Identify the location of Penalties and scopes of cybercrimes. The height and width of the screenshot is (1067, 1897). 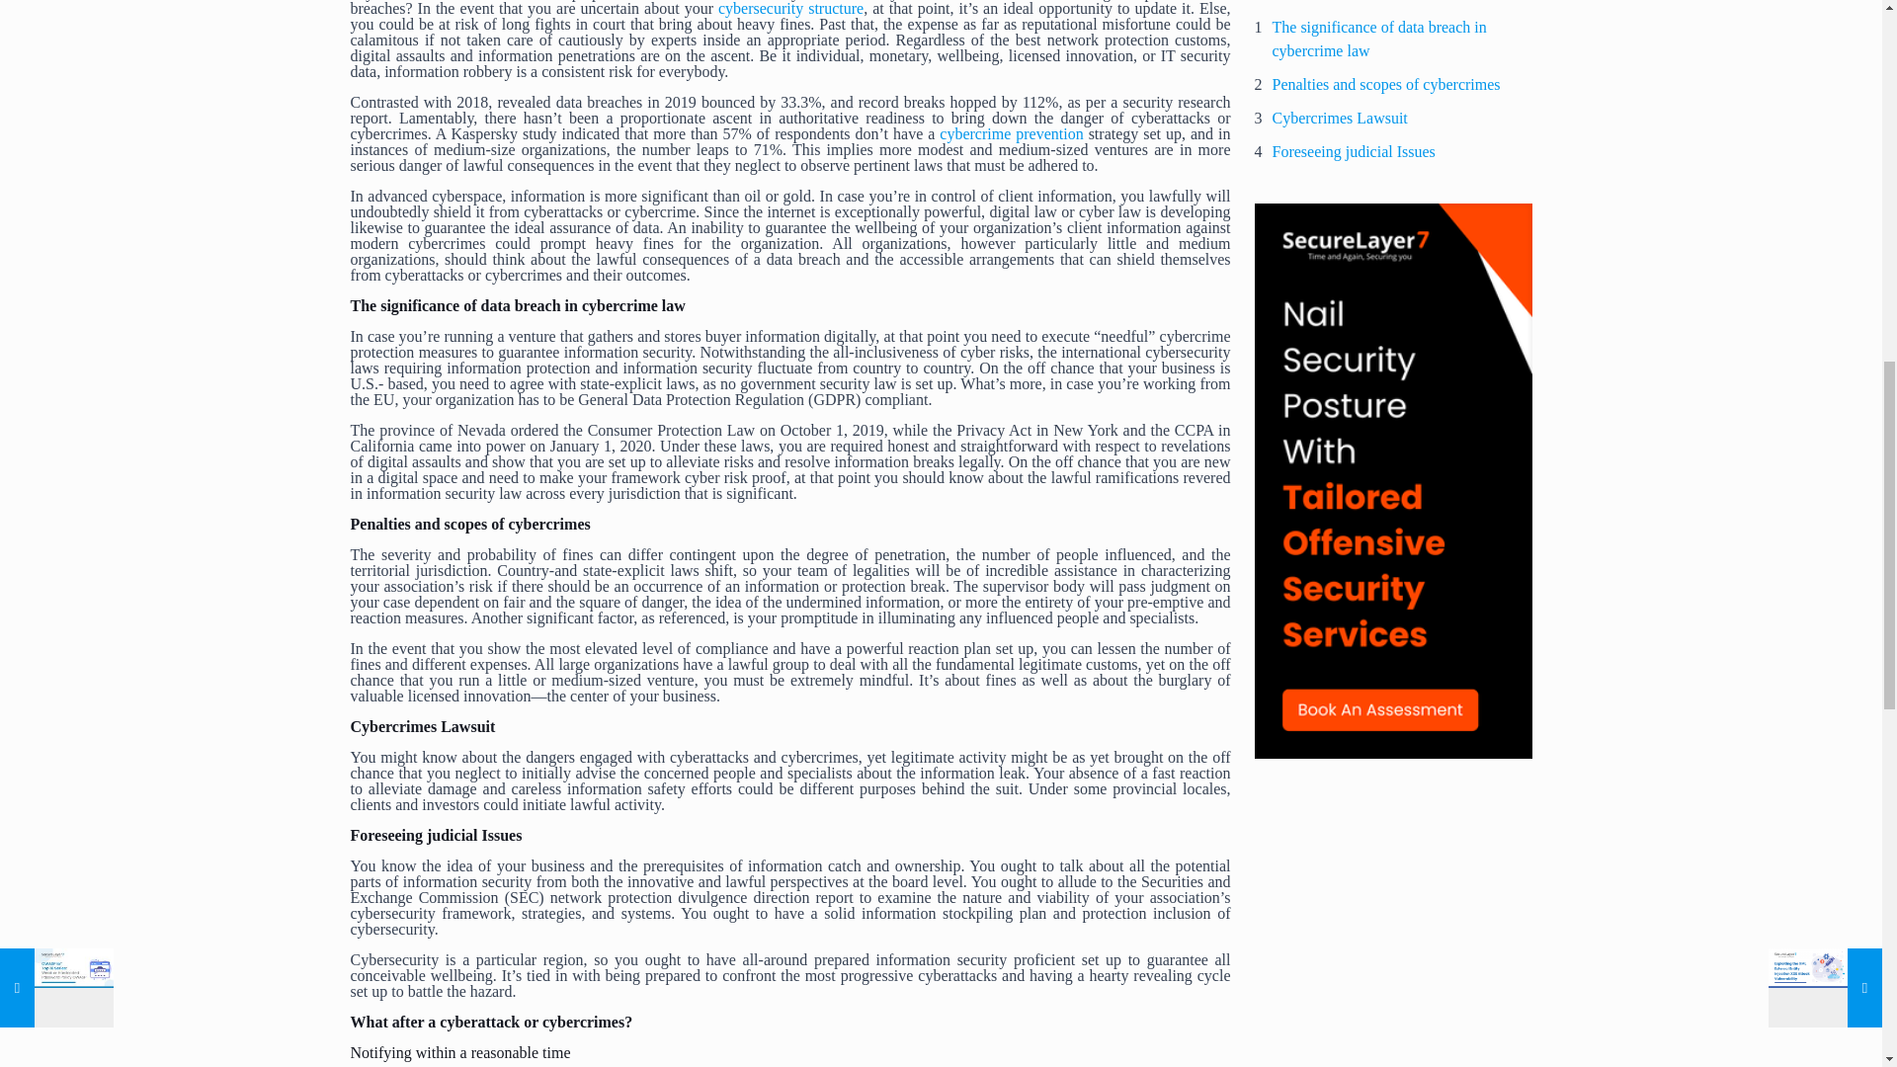
(1386, 85).